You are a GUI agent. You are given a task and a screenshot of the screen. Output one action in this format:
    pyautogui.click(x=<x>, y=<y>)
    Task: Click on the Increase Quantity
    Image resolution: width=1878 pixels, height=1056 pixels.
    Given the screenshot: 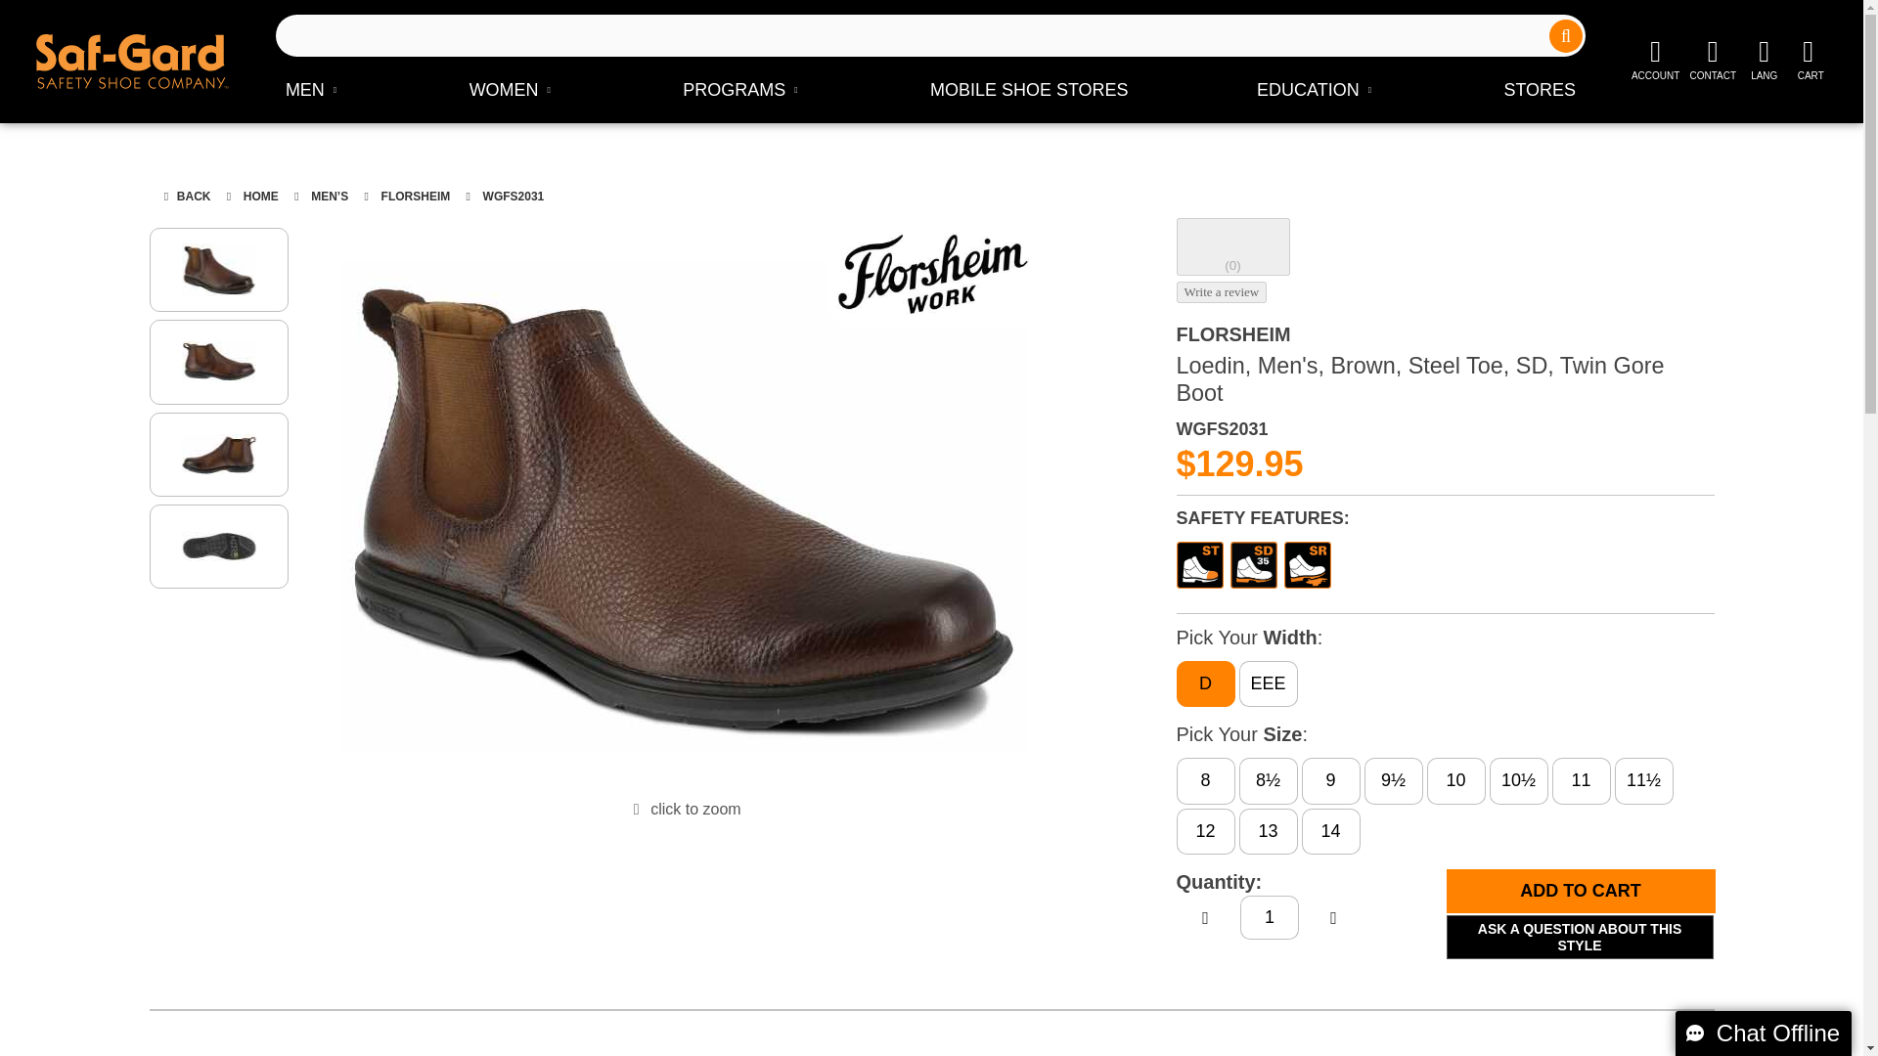 What is the action you would take?
    pyautogui.click(x=1204, y=918)
    